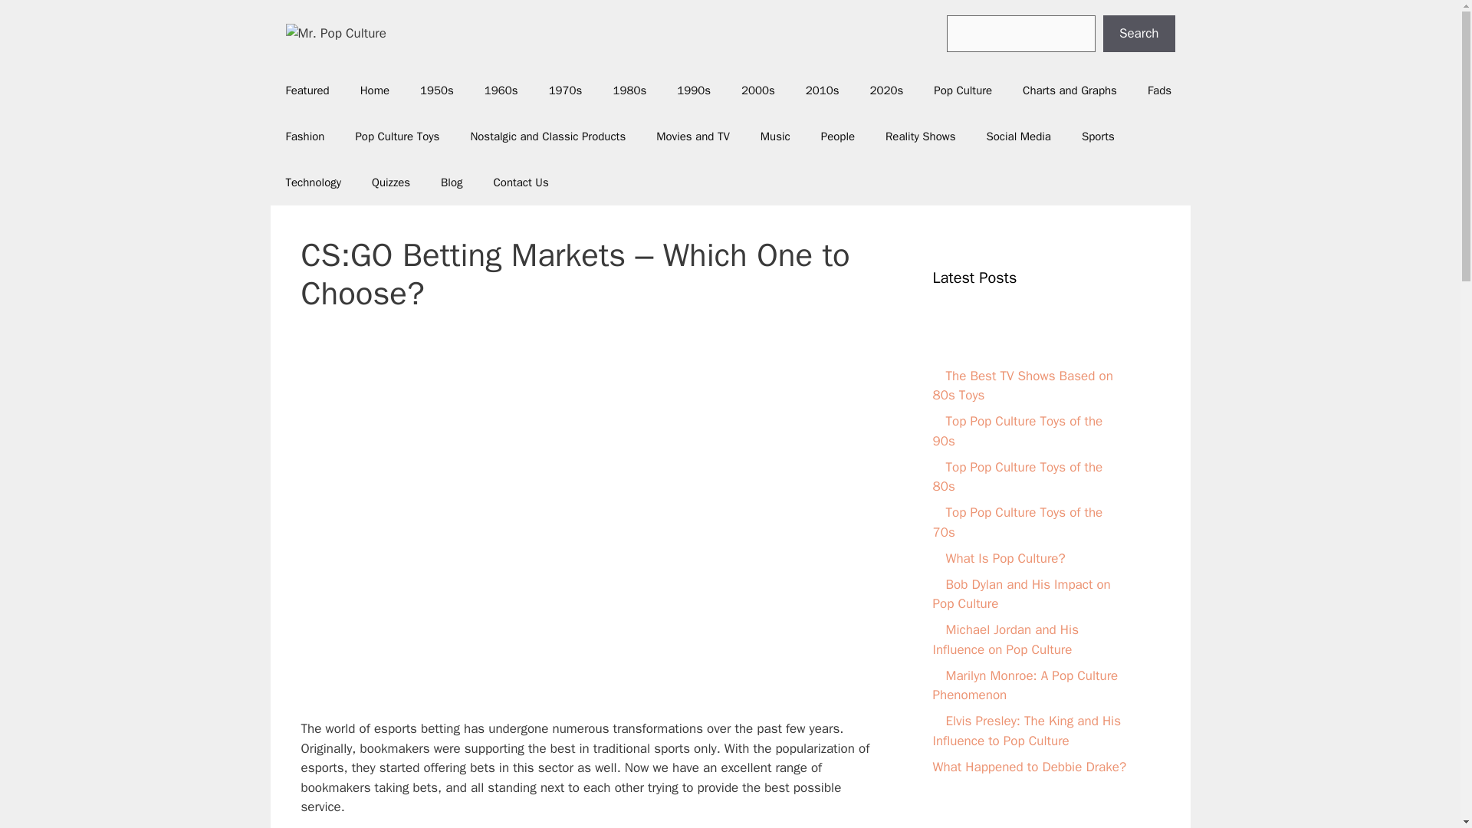 The image size is (1472, 828). Describe the element at coordinates (304, 136) in the screenshot. I see `Fashion` at that location.